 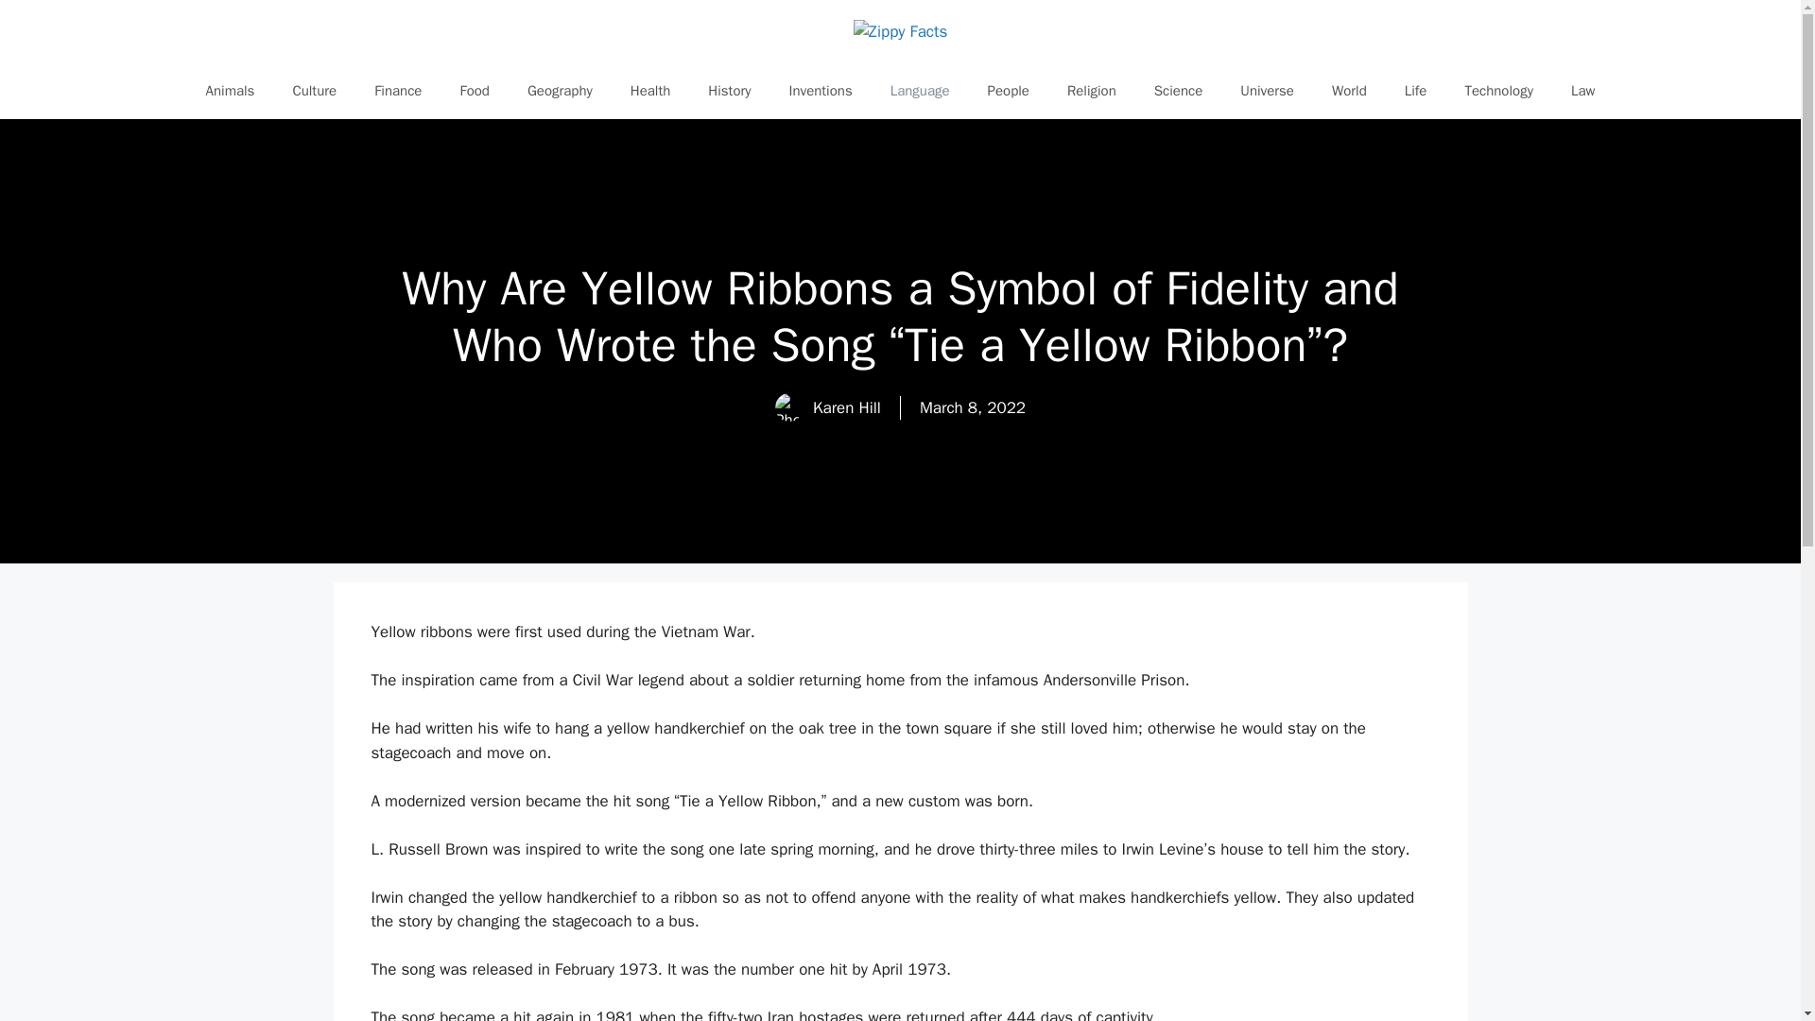 What do you see at coordinates (730, 91) in the screenshot?
I see `History` at bounding box center [730, 91].